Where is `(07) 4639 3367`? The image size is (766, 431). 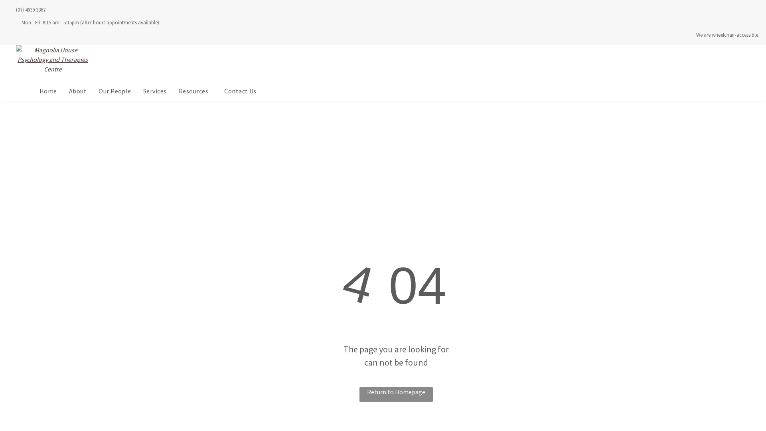 (07) 4639 3367 is located at coordinates (31, 10).